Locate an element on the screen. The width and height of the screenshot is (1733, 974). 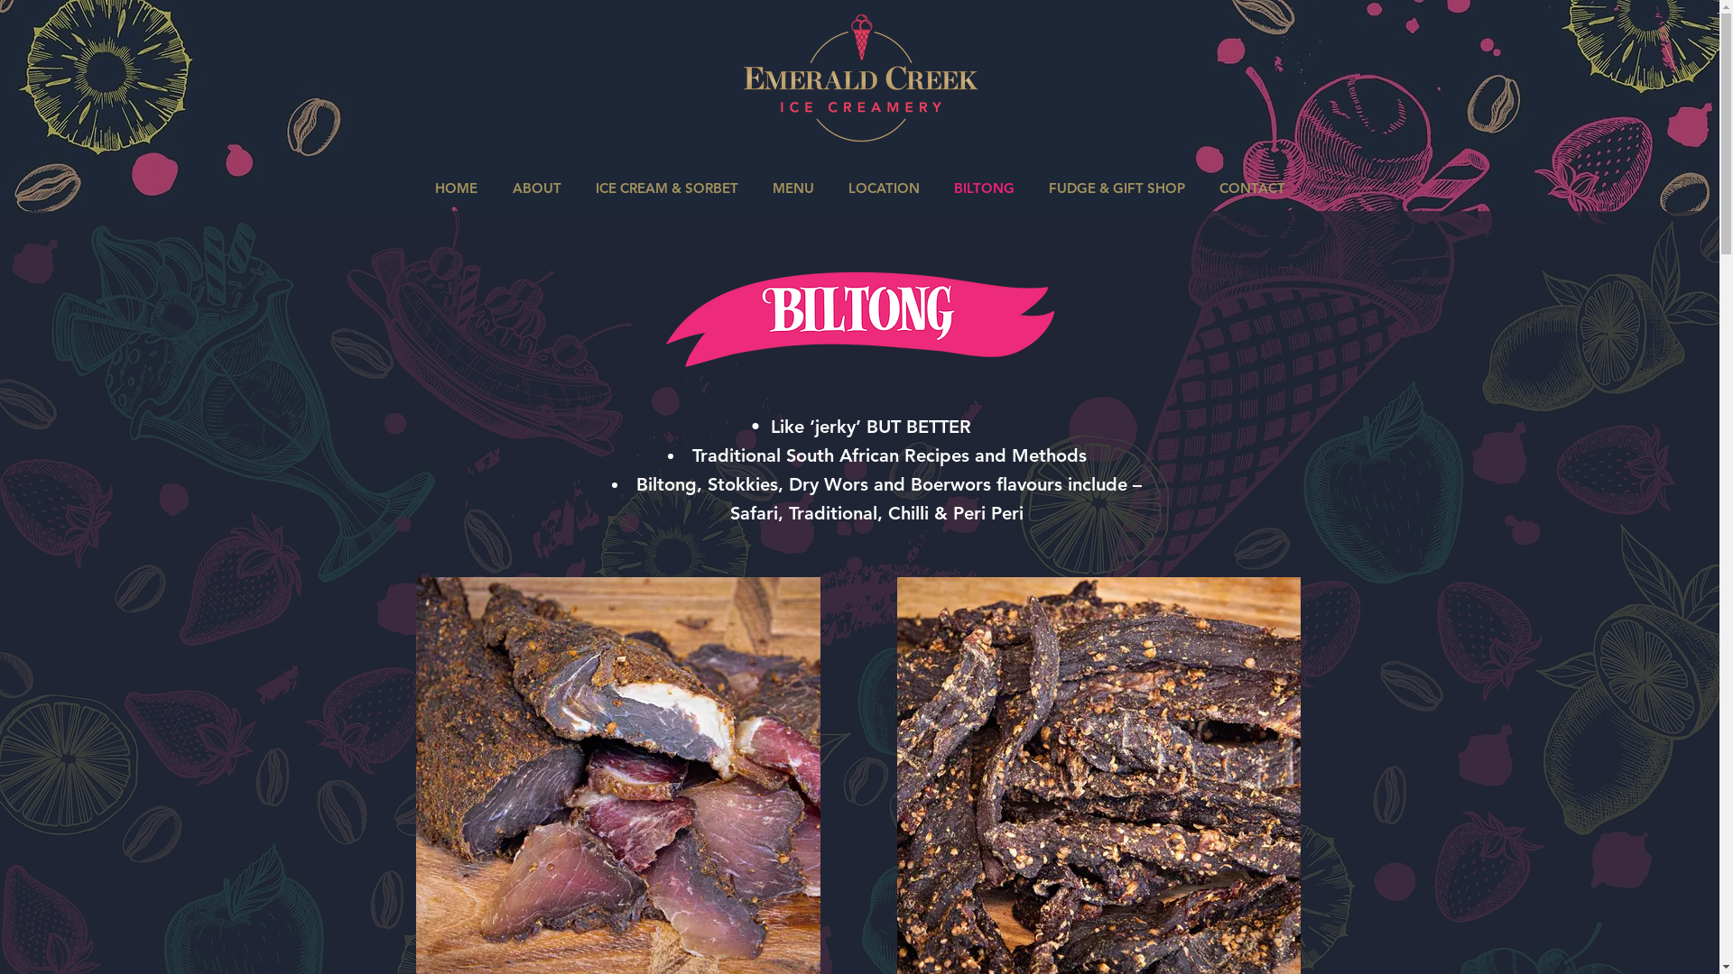
ICE CREAM & SORBET is located at coordinates (666, 188).